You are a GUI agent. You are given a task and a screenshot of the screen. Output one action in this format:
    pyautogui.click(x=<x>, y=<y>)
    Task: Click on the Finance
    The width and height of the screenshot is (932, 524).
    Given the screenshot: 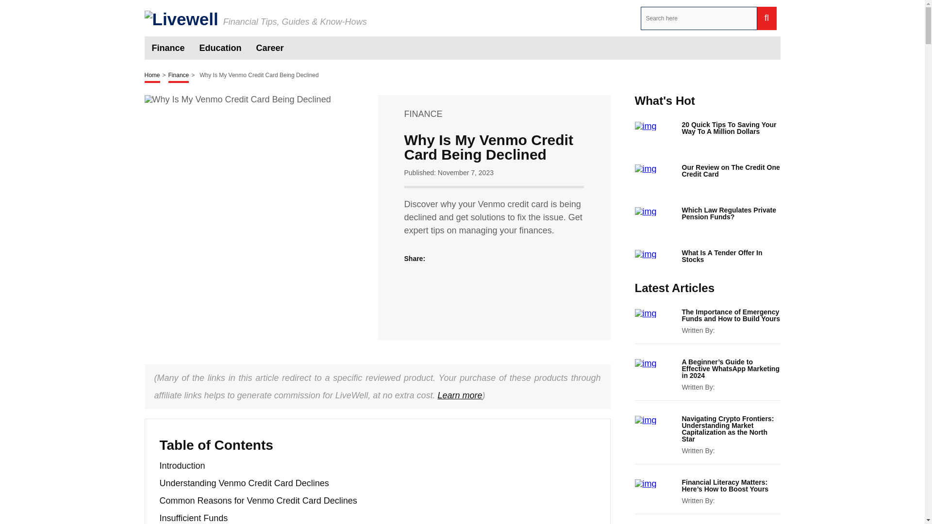 What is the action you would take?
    pyautogui.click(x=168, y=48)
    